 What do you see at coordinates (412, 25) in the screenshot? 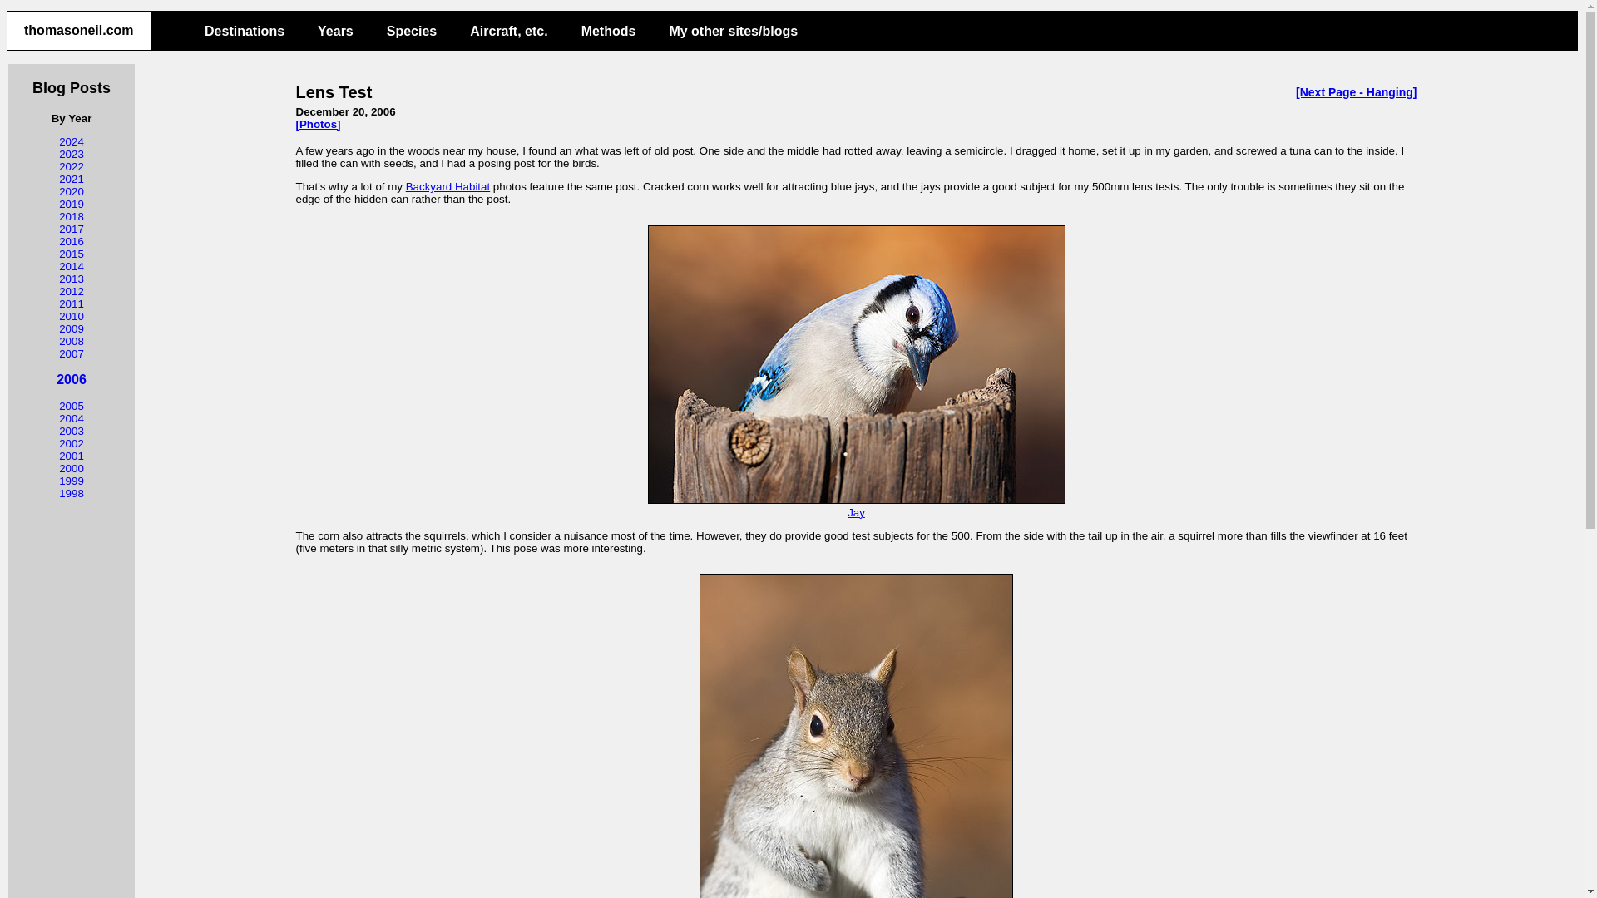
I see `Species` at bounding box center [412, 25].